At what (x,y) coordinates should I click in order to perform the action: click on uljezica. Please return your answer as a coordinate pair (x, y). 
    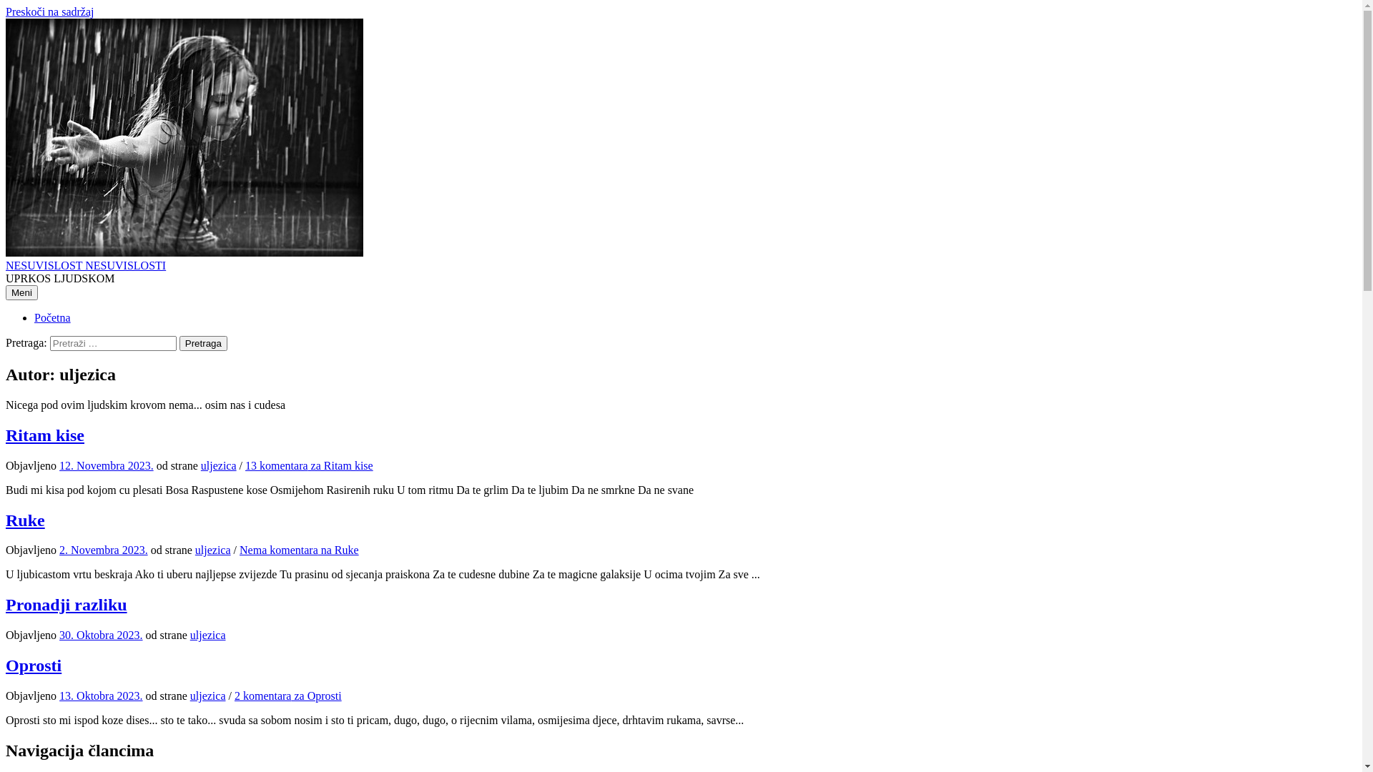
    Looking at the image, I should click on (213, 550).